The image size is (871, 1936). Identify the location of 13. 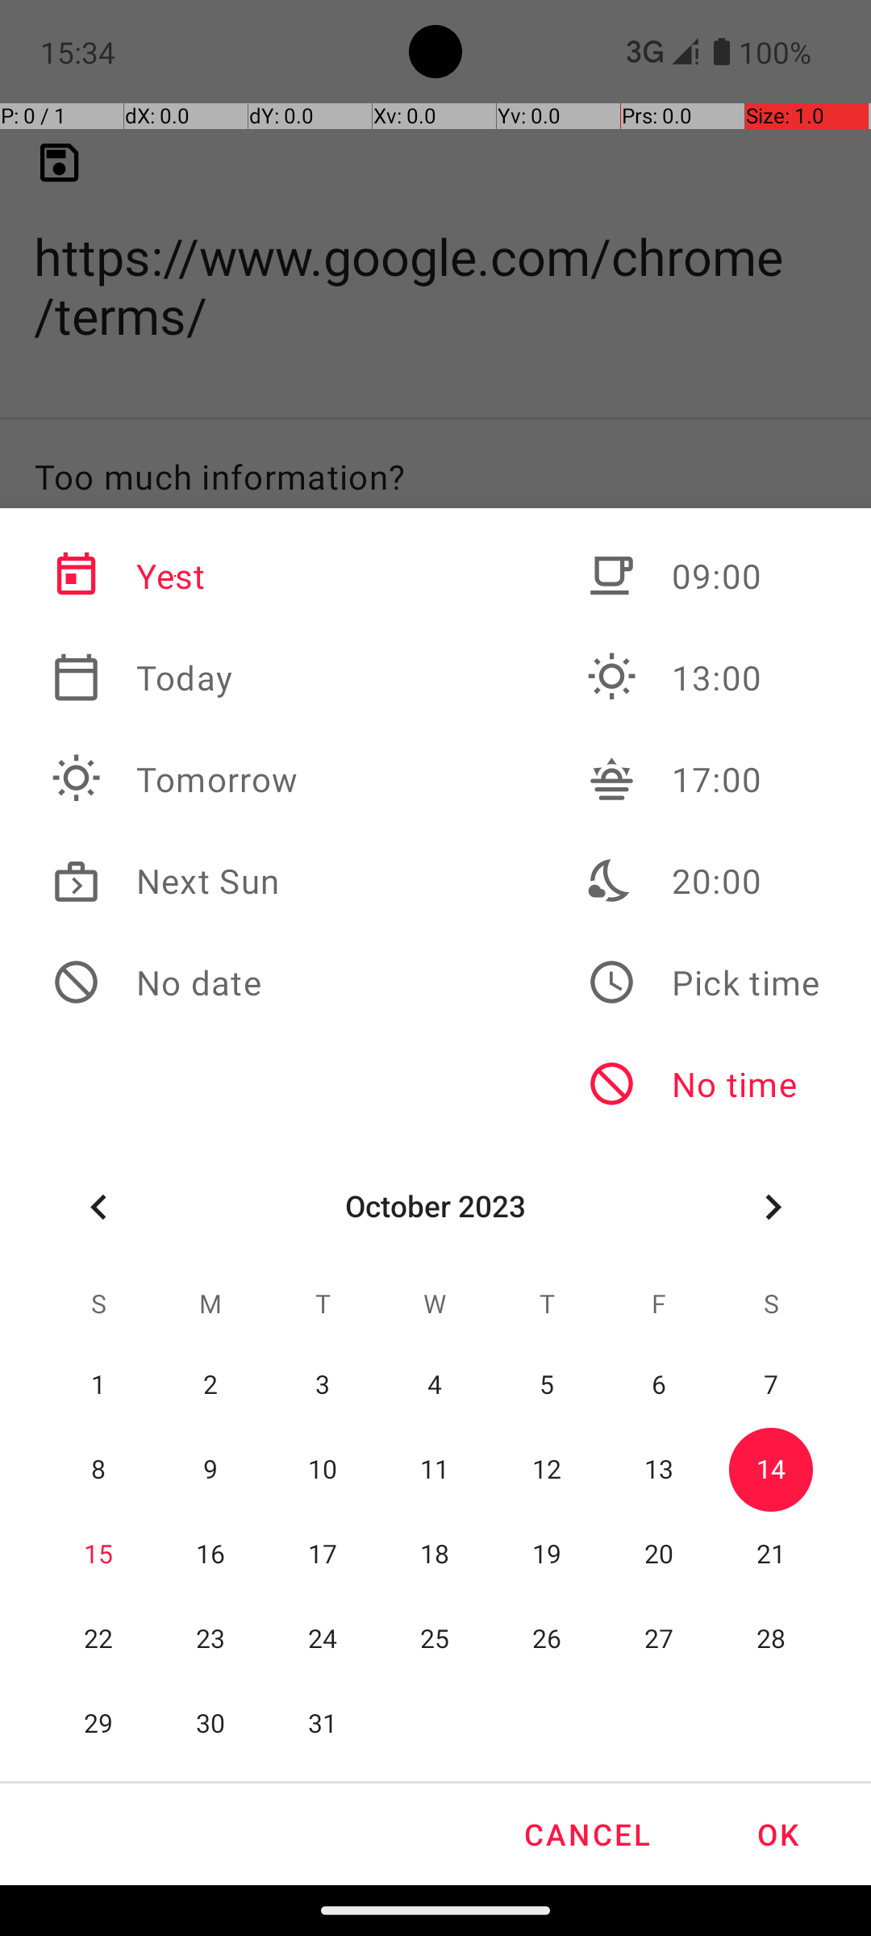
(659, 1470).